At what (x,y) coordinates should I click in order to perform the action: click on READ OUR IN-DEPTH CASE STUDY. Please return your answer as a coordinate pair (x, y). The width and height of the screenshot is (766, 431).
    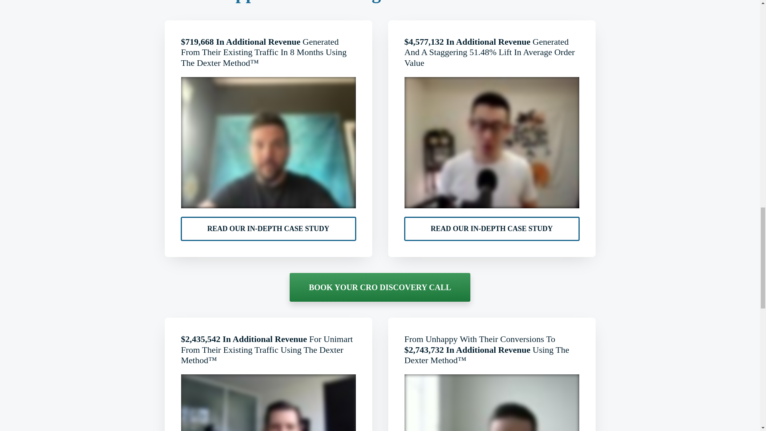
    Looking at the image, I should click on (268, 229).